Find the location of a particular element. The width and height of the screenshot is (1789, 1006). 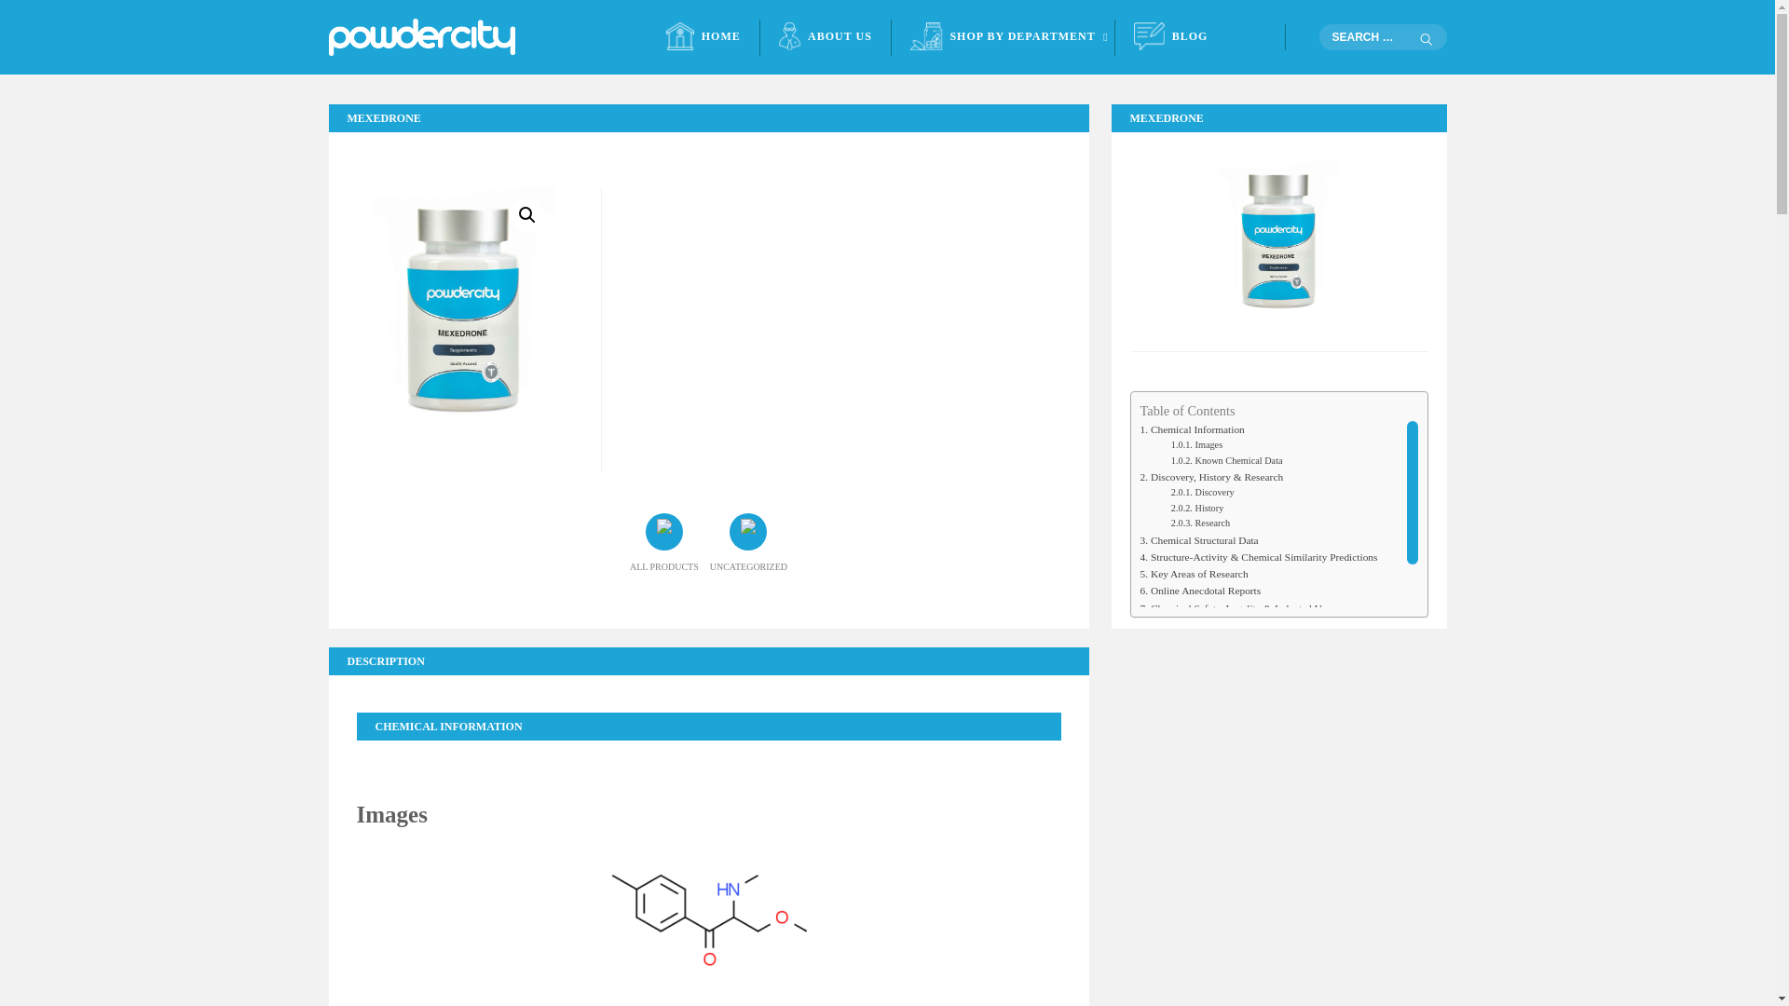

HOME is located at coordinates (704, 37).